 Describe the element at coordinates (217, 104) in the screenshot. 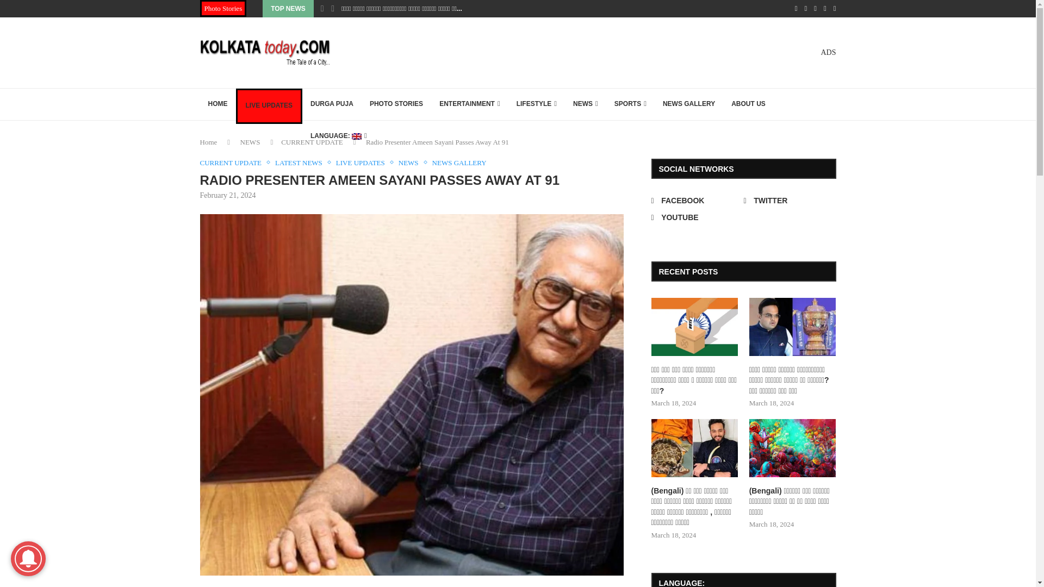

I see `HOME` at that location.